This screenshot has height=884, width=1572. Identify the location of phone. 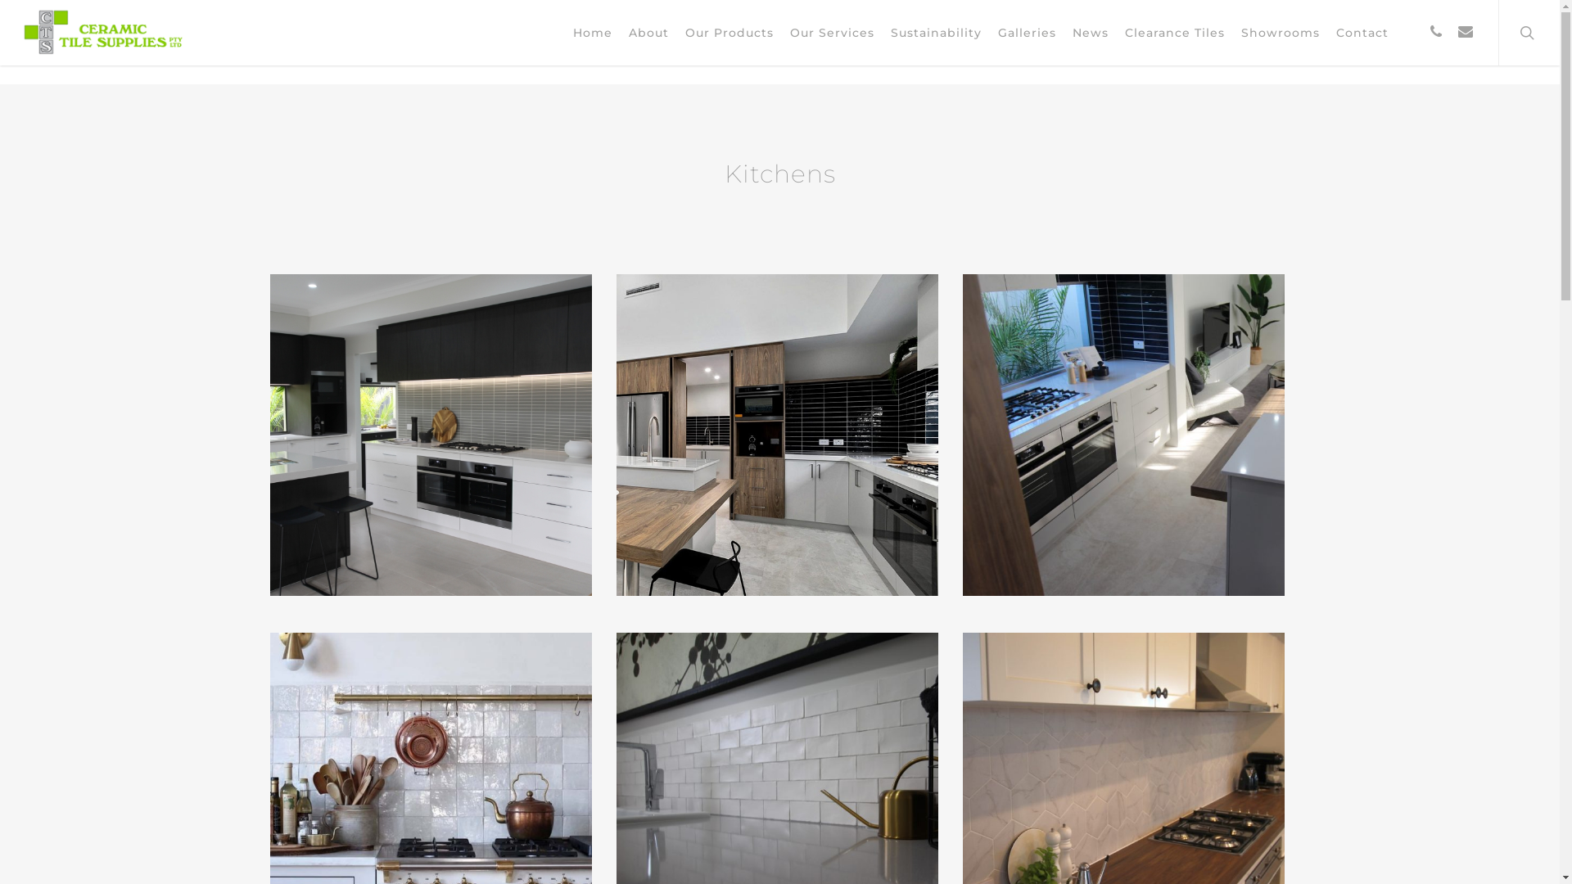
(1436, 33).